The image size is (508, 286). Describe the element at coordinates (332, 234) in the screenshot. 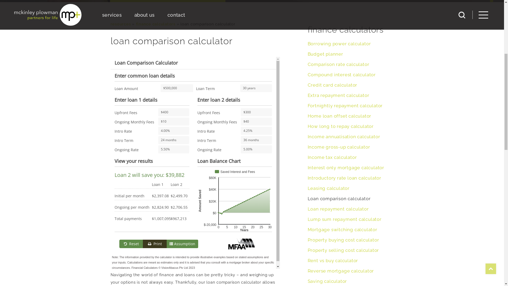

I see `Credit card calculator` at that location.